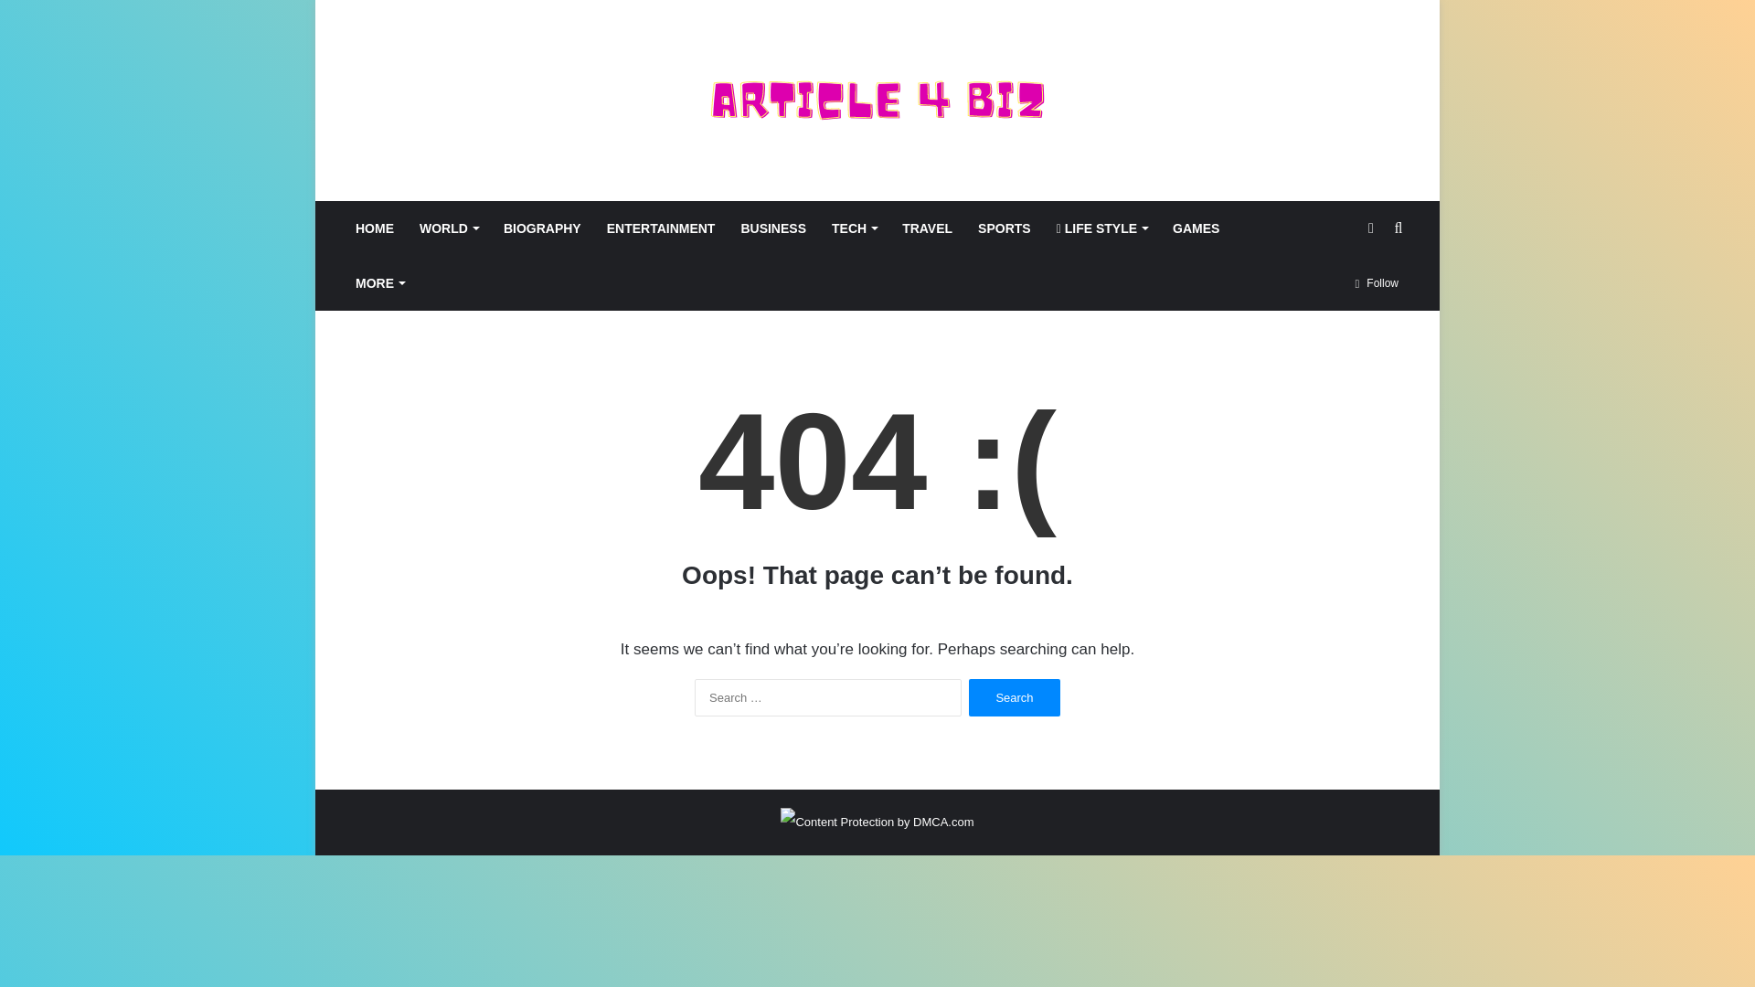 The width and height of the screenshot is (1755, 987). Describe the element at coordinates (877, 822) in the screenshot. I see `Content Protection by DMCA.com` at that location.